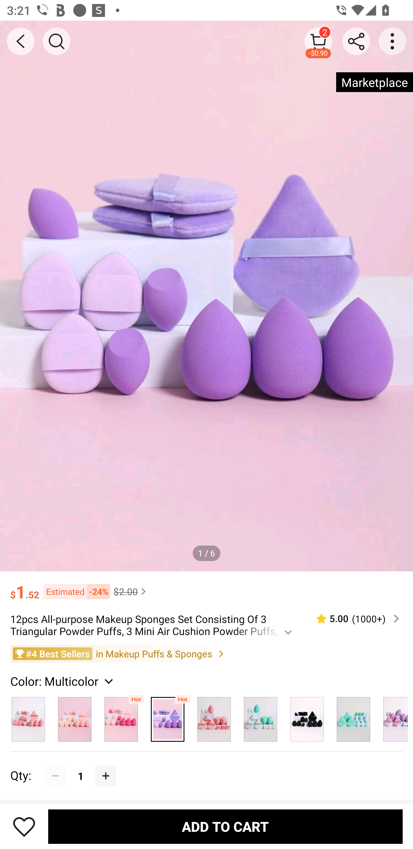 The height and width of the screenshot is (849, 413). Describe the element at coordinates (318, 41) in the screenshot. I see `2 -$0.90` at that location.